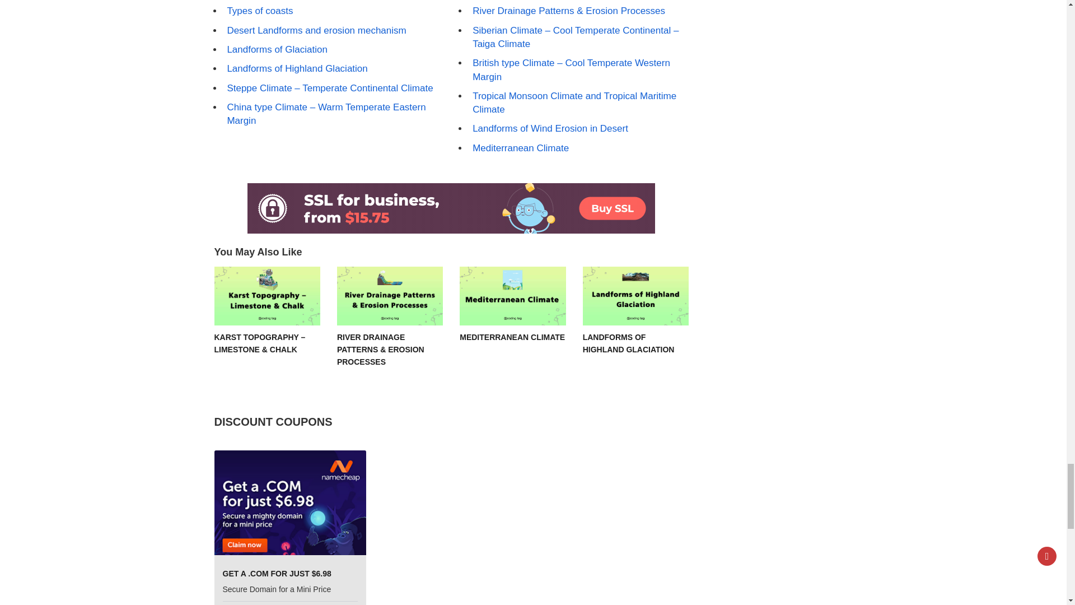 Image resolution: width=1075 pixels, height=605 pixels. I want to click on Landforms of Highland Glaciation, so click(635, 296).